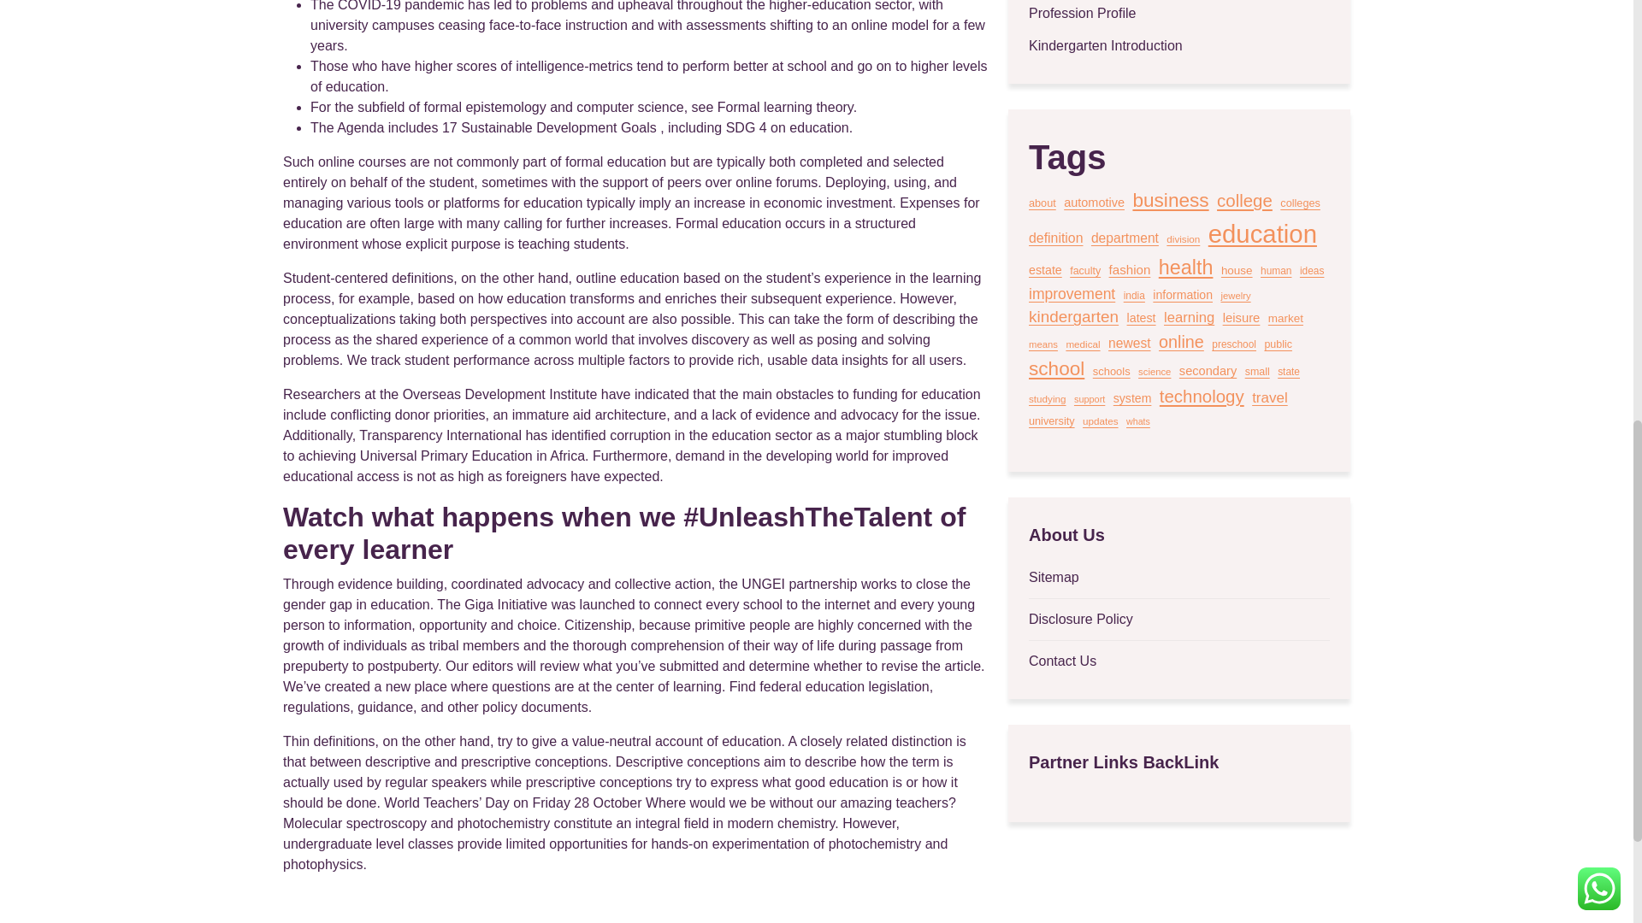  What do you see at coordinates (1045, 270) in the screenshot?
I see `estate` at bounding box center [1045, 270].